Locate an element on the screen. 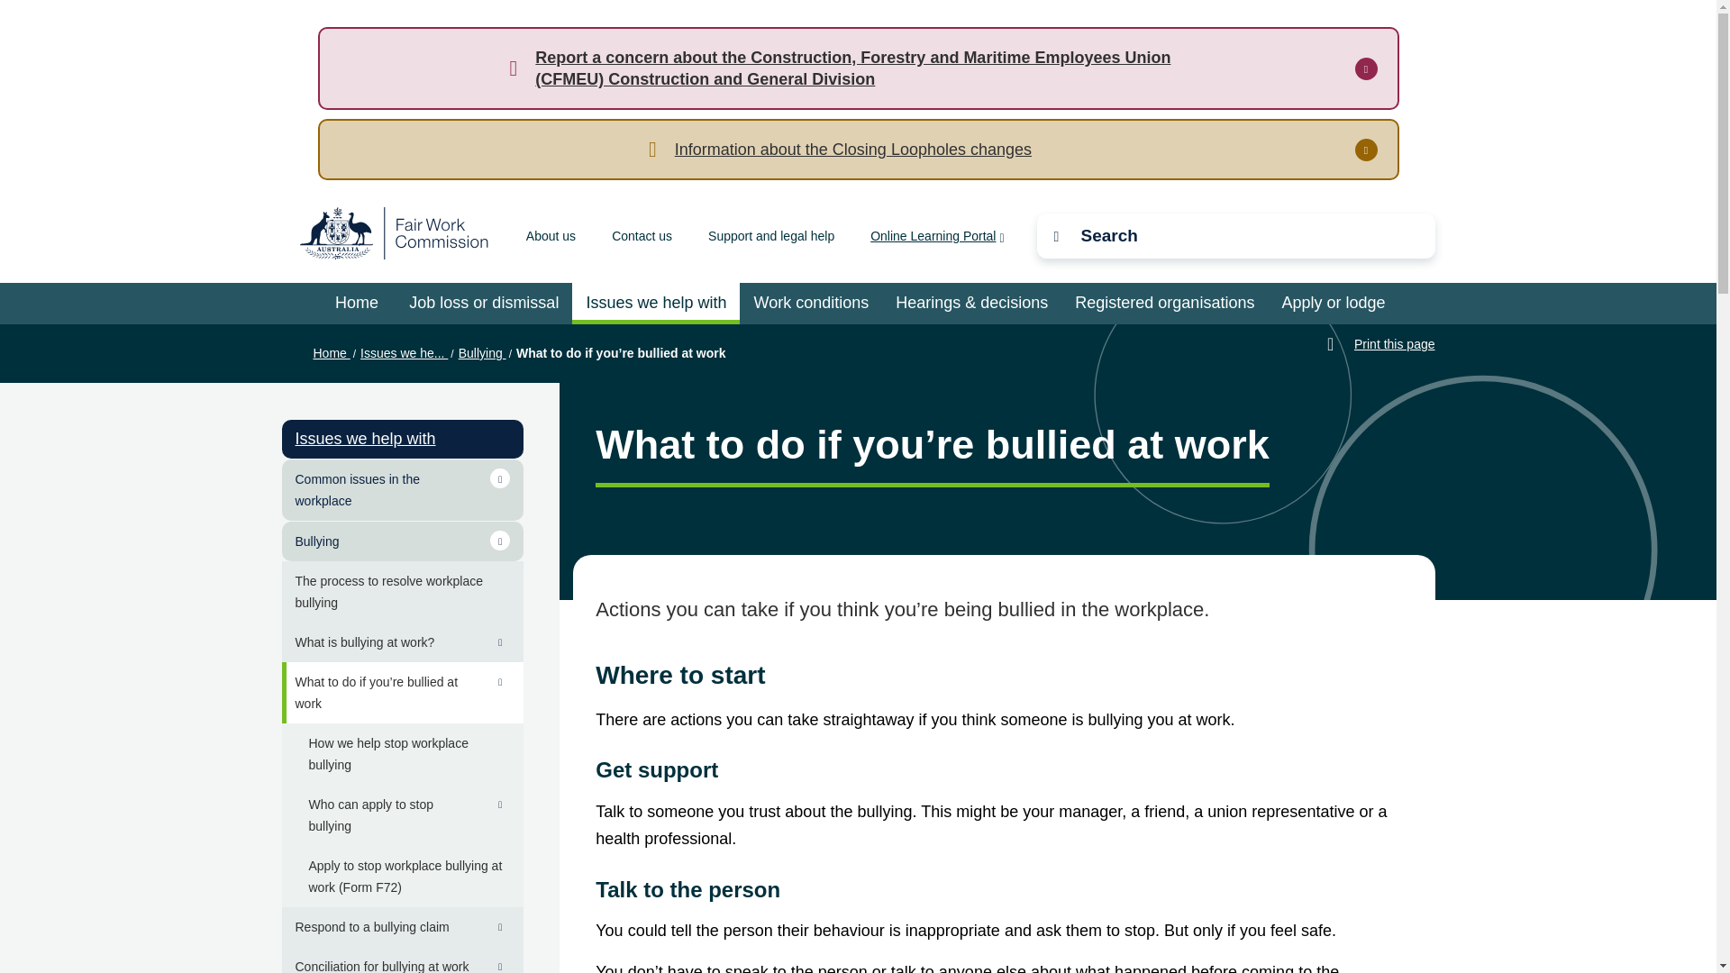 This screenshot has height=973, width=1730. Close the message is located at coordinates (1366, 150).